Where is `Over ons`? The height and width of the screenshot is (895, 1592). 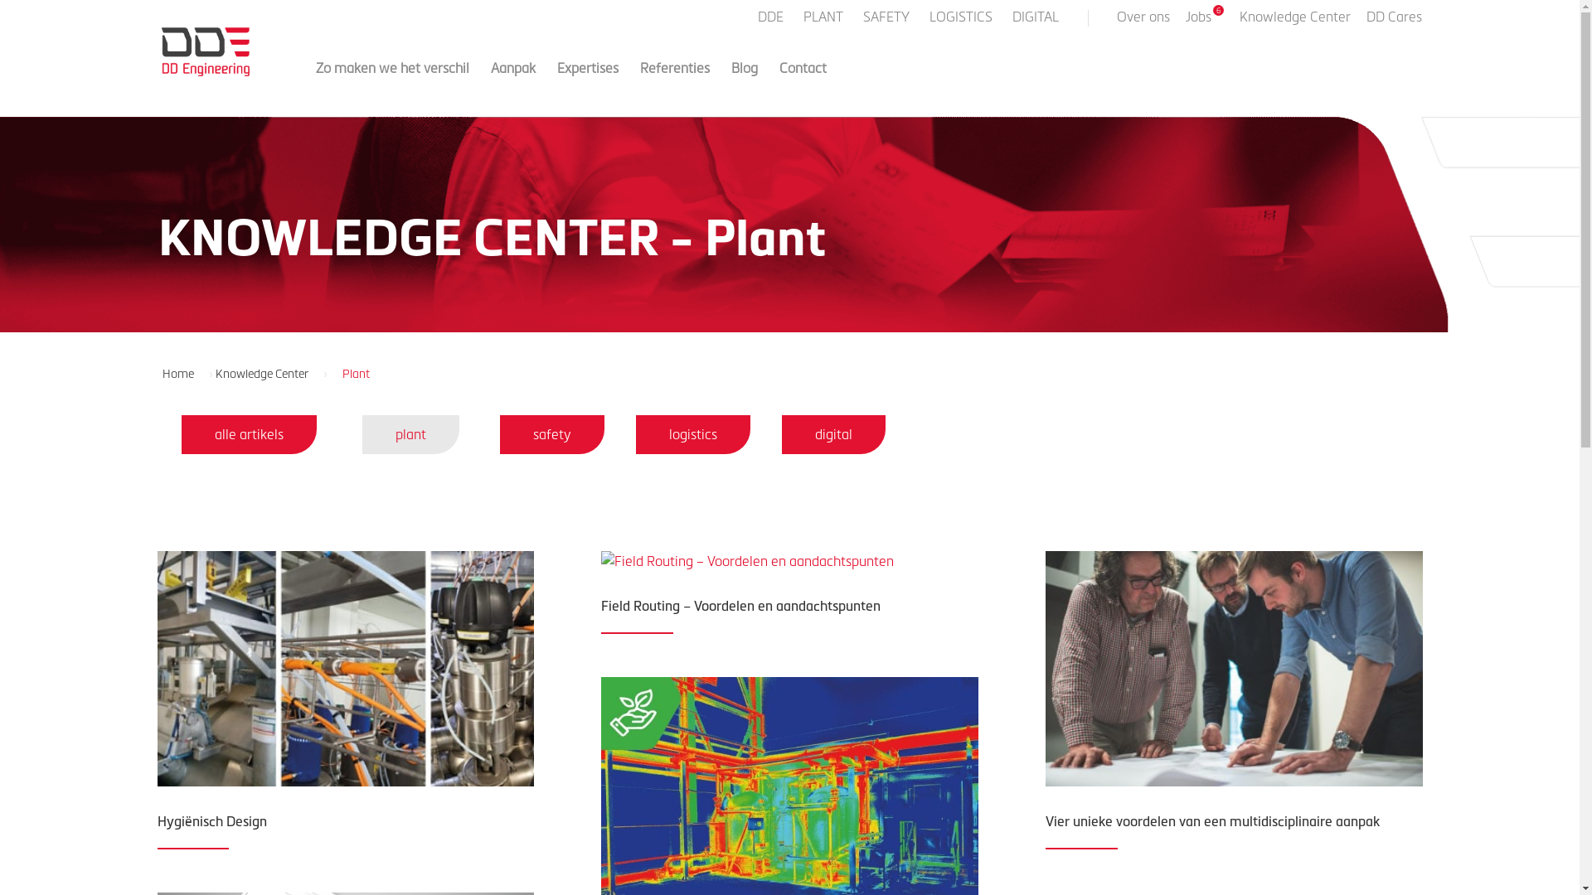 Over ons is located at coordinates (1143, 22).